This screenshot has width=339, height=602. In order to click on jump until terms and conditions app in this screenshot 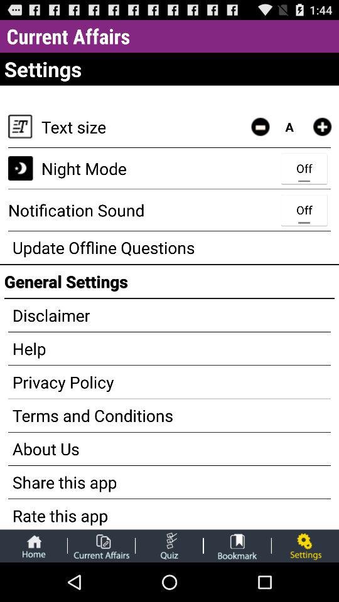, I will do `click(169, 415)`.